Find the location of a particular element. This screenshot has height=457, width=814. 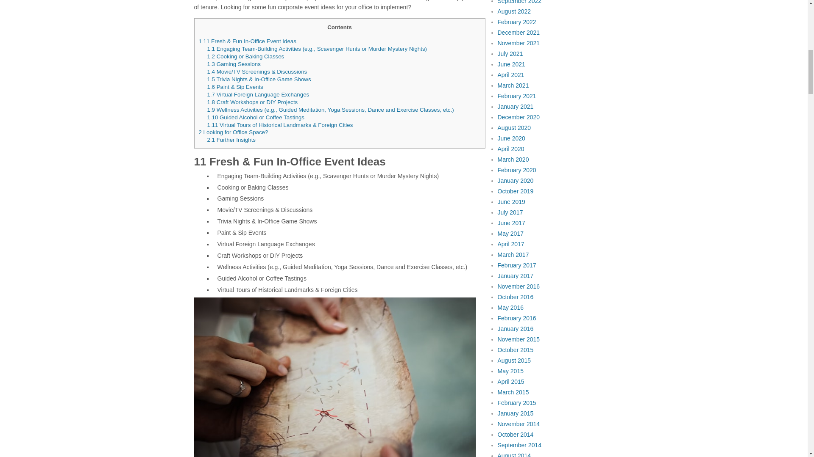

2.1 Further Insights is located at coordinates (231, 140).